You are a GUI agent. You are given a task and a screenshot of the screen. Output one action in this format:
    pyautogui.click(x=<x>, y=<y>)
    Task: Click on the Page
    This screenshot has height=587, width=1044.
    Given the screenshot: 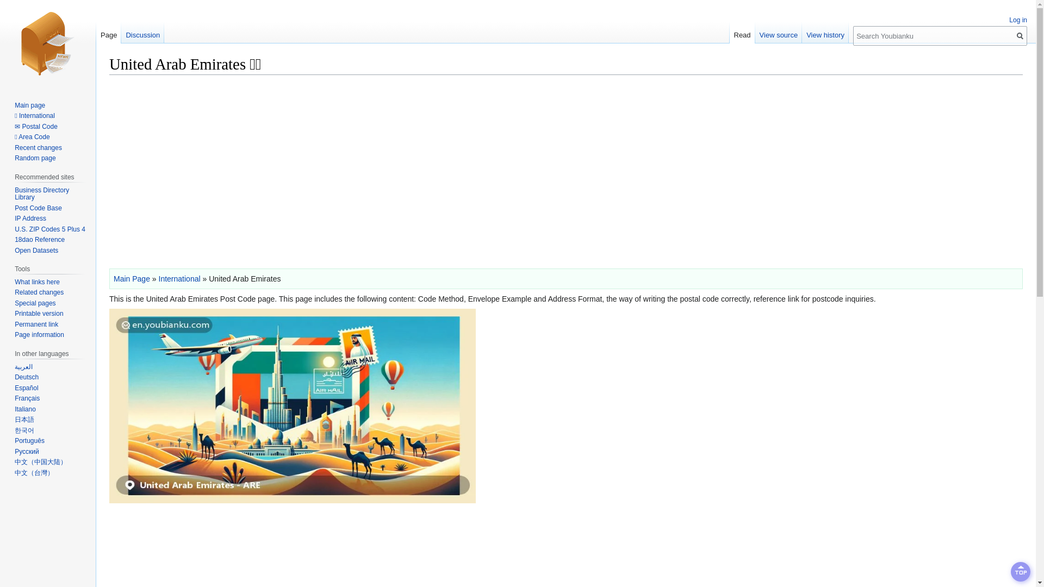 What is the action you would take?
    pyautogui.click(x=108, y=32)
    